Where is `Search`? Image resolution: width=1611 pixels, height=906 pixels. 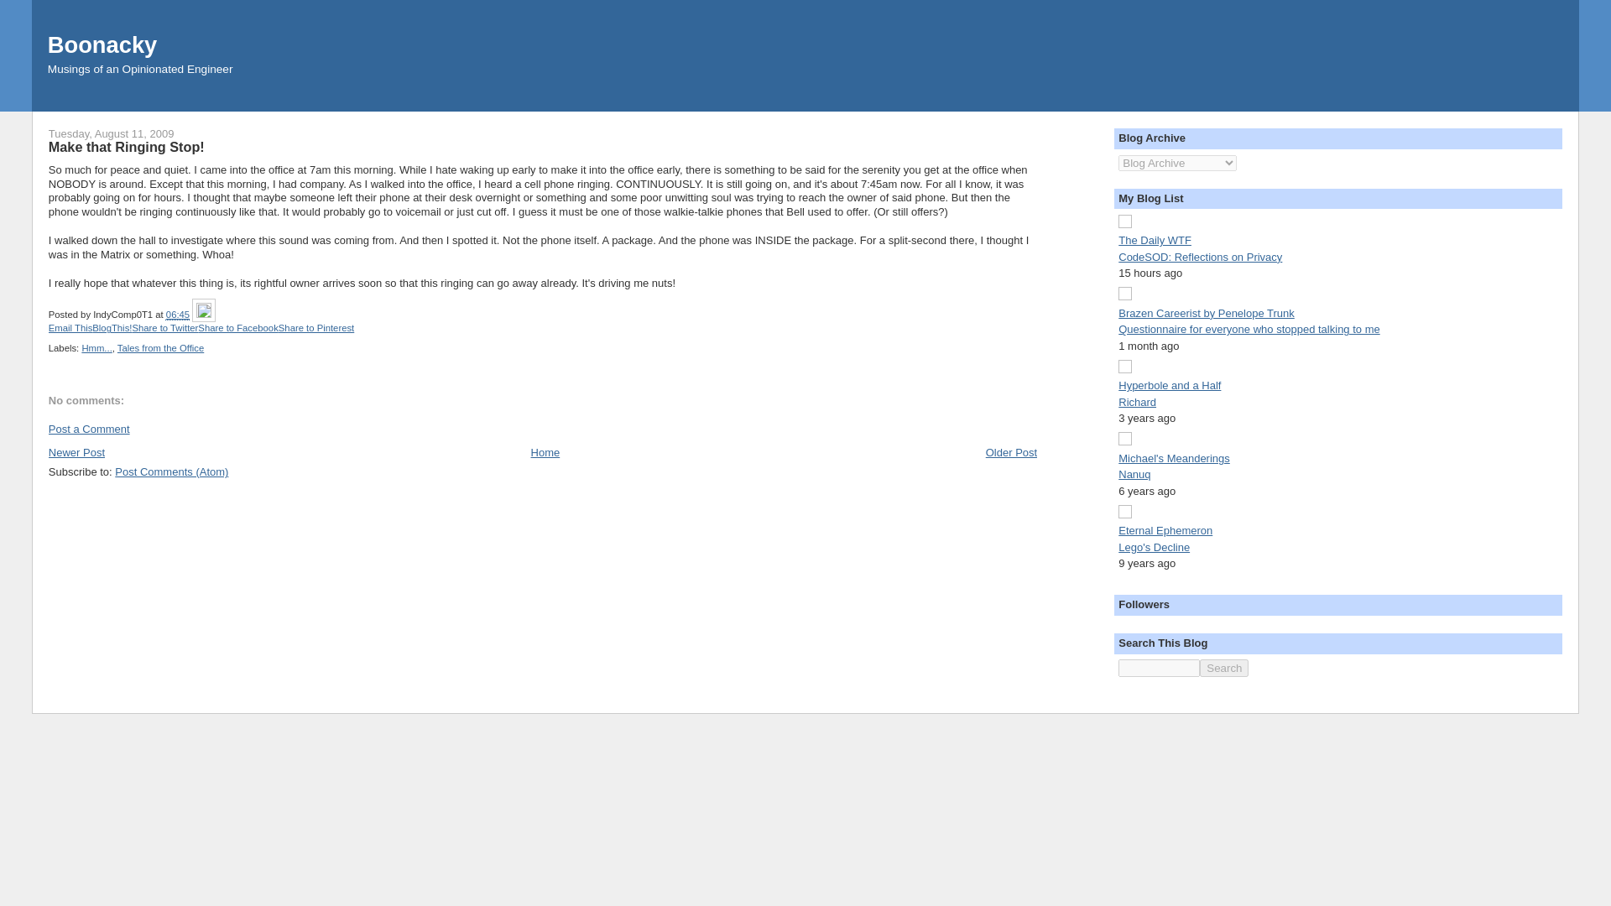
Search is located at coordinates (1224, 668).